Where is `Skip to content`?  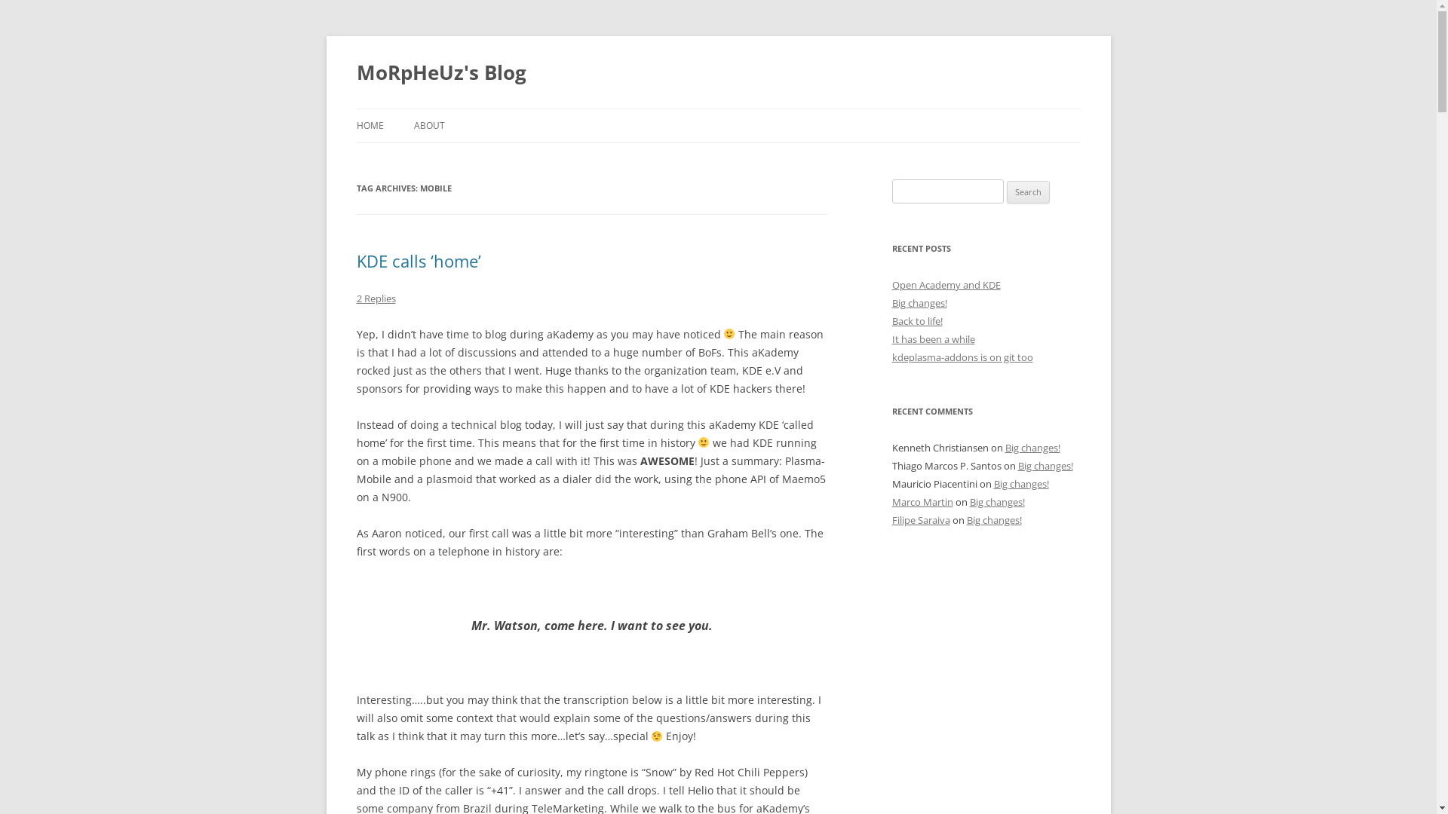 Skip to content is located at coordinates (718, 109).